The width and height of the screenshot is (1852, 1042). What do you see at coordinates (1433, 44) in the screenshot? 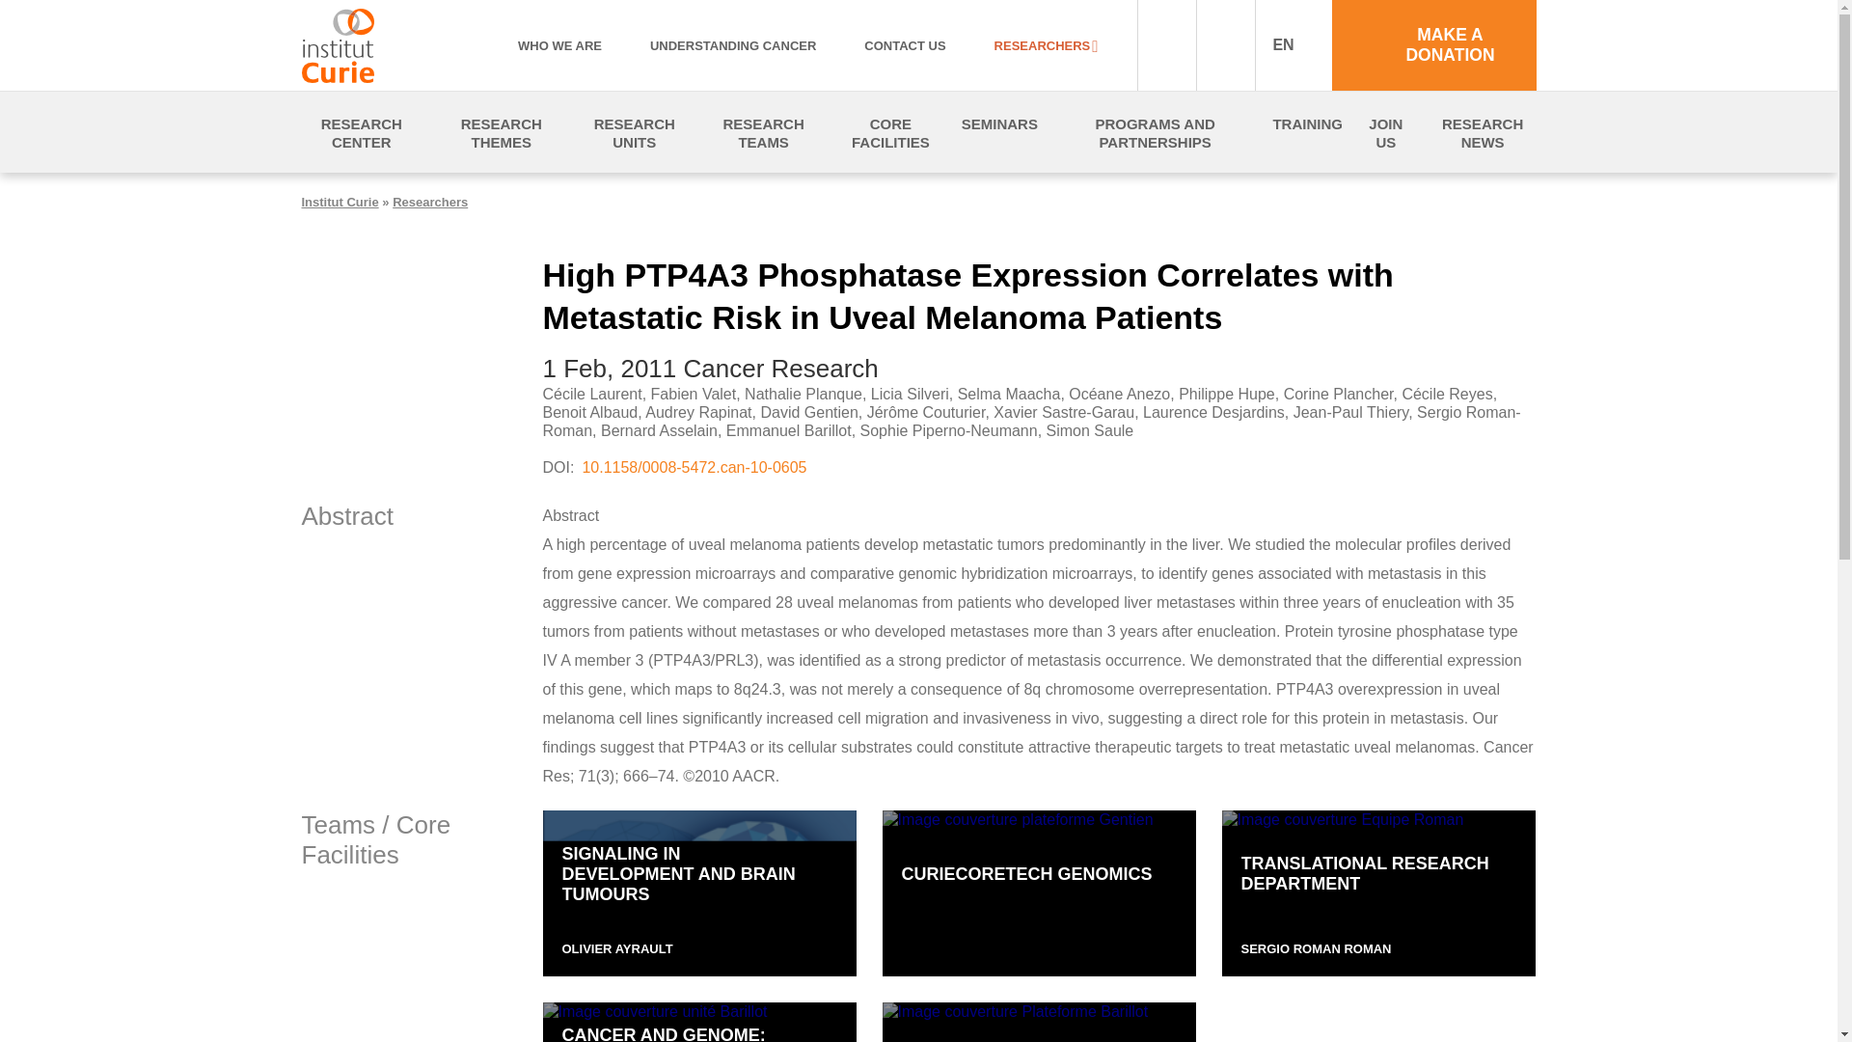
I see `MAKE A DONATION` at bounding box center [1433, 44].